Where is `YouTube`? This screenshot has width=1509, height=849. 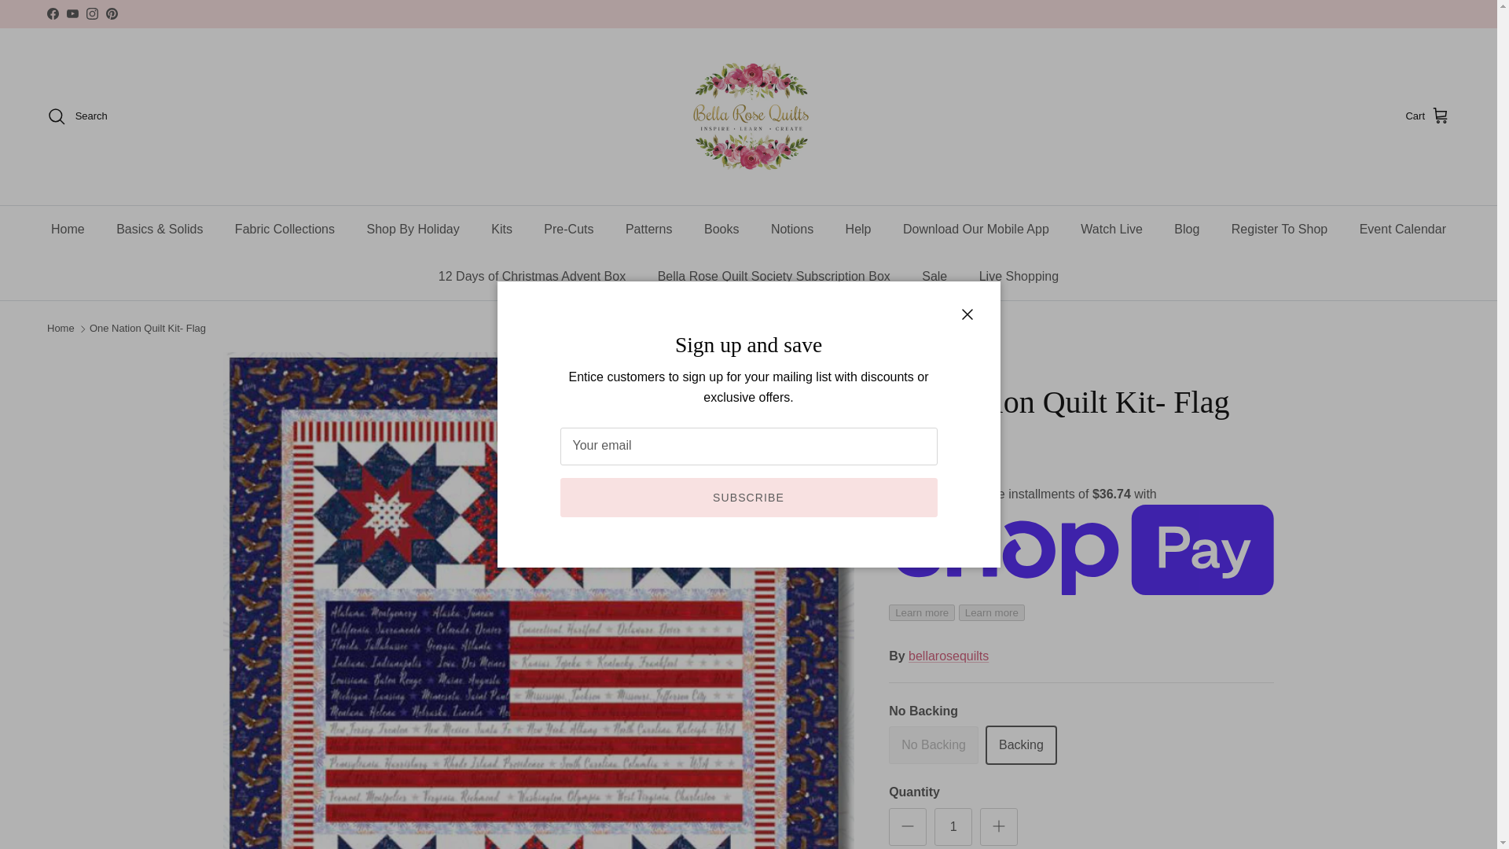
YouTube is located at coordinates (72, 13).